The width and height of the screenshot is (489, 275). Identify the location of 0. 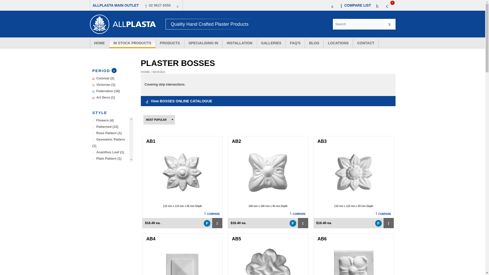
(391, 5).